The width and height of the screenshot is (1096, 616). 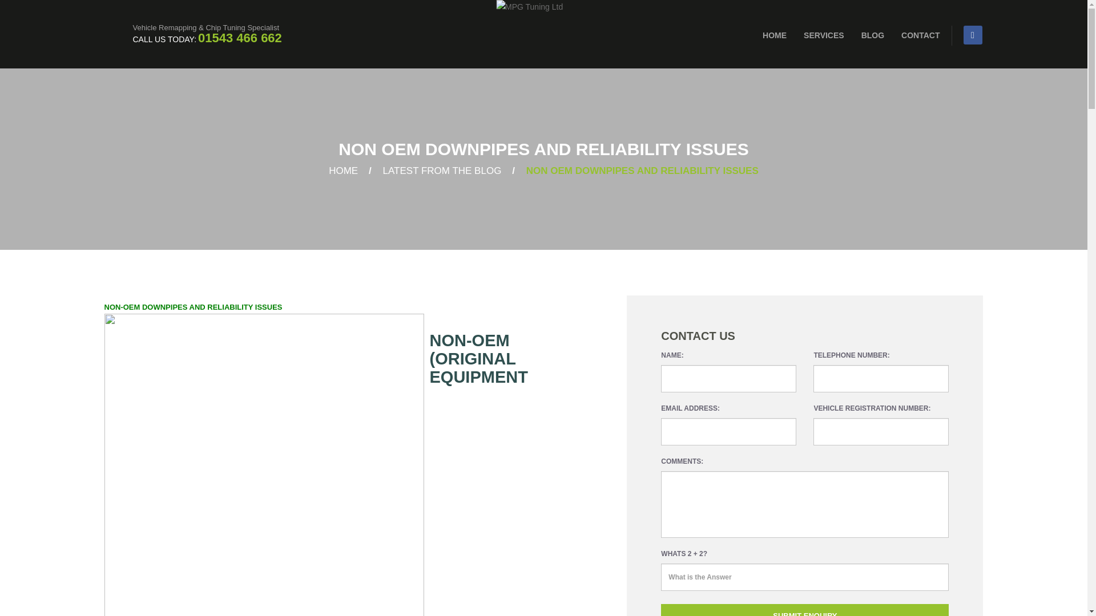 What do you see at coordinates (344, 171) in the screenshot?
I see `MPG Tuning Ltd` at bounding box center [344, 171].